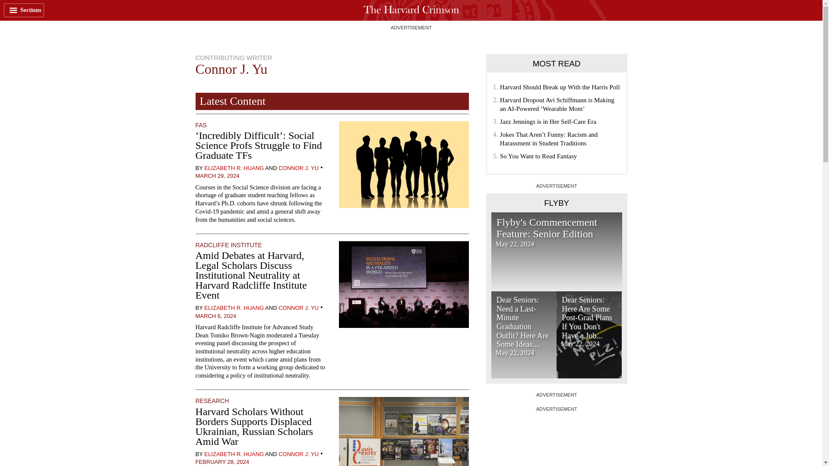  I want to click on Updated March 06, 2024 at 2:41 pm, so click(215, 315).